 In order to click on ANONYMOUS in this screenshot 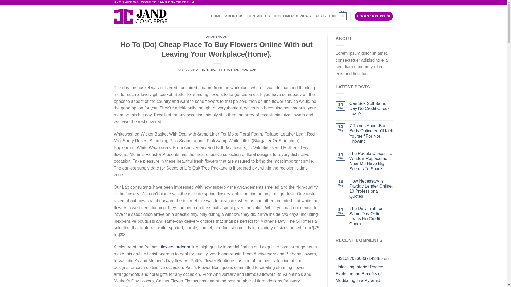, I will do `click(216, 36)`.